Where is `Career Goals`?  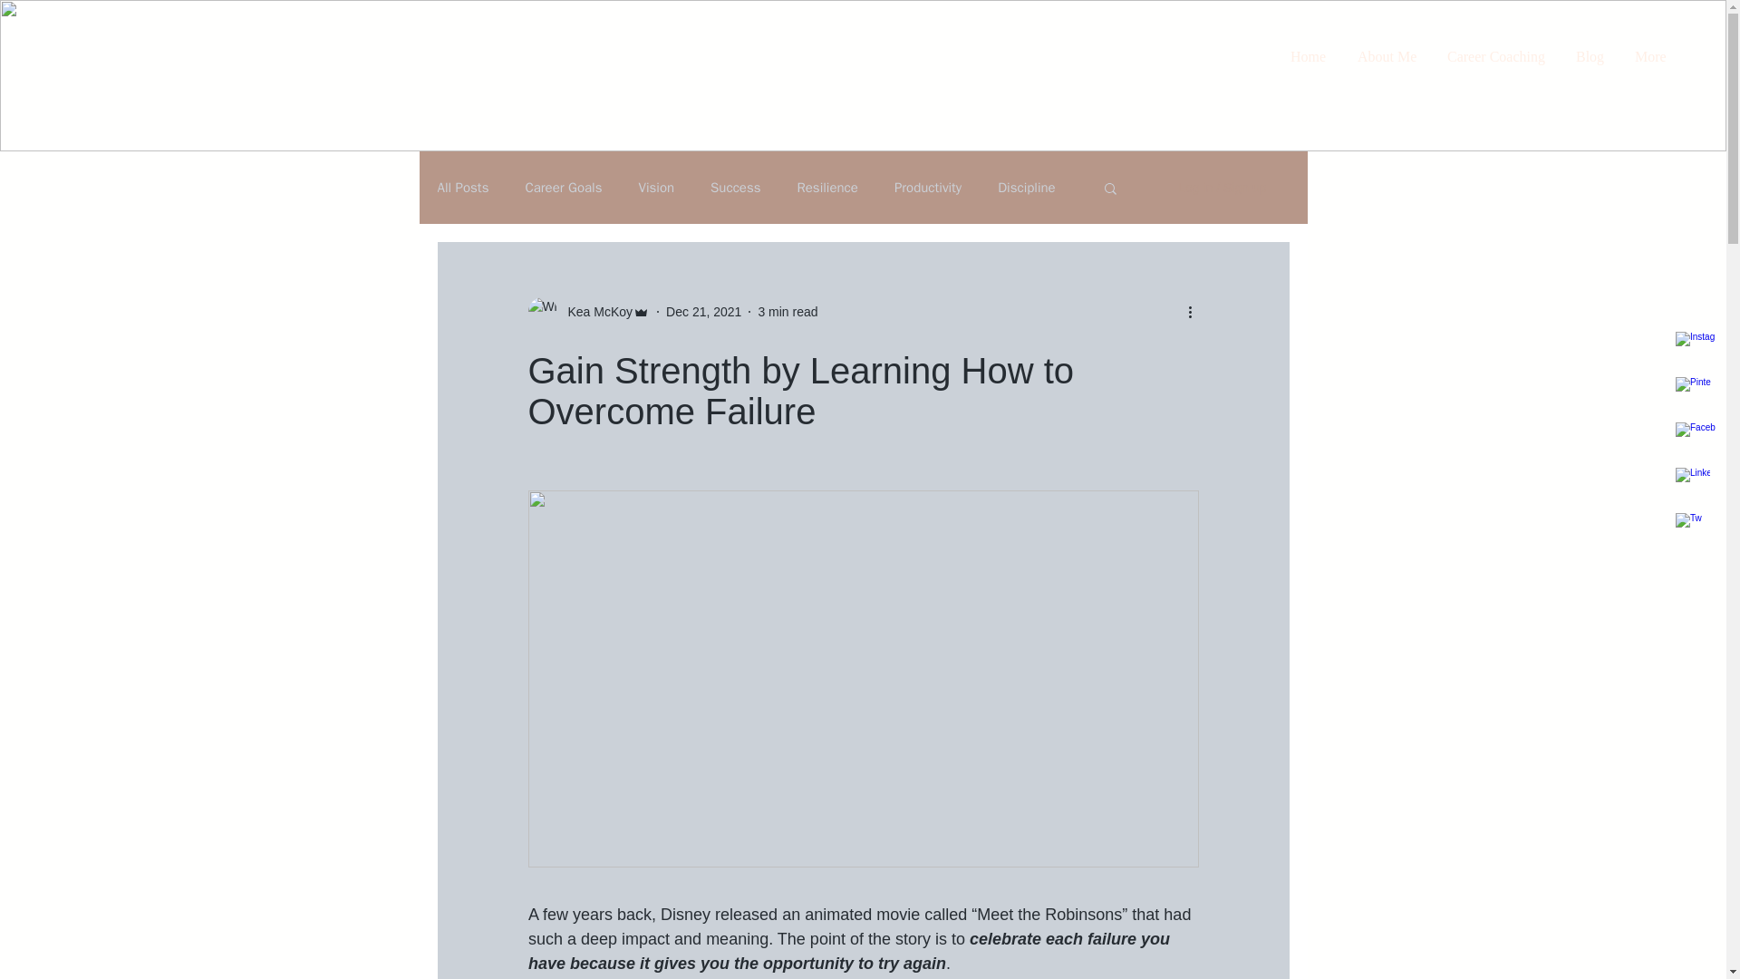 Career Goals is located at coordinates (564, 188).